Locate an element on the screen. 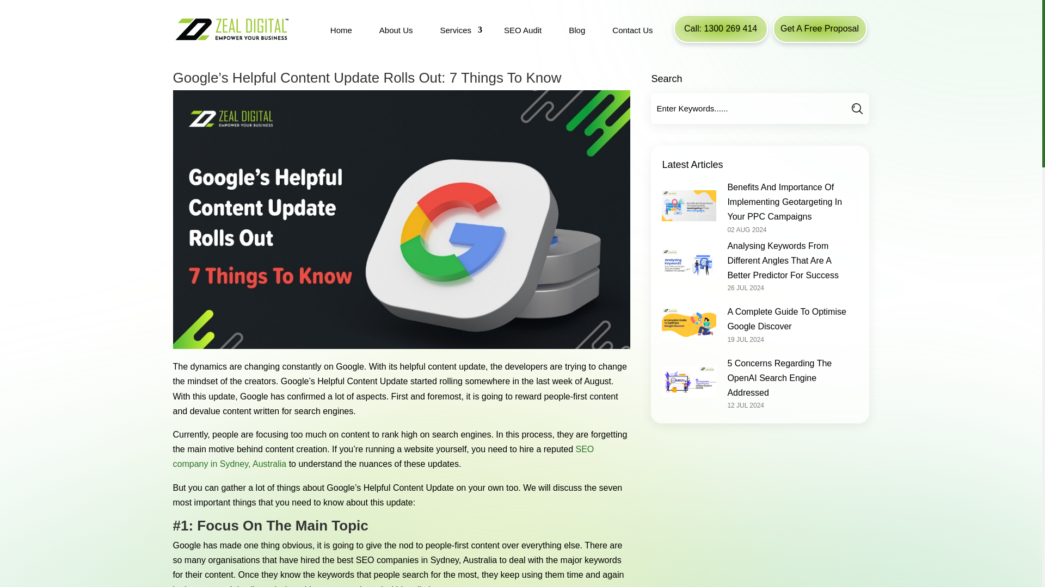 The height and width of the screenshot is (587, 1045). Get A Free Proposal is located at coordinates (820, 28).